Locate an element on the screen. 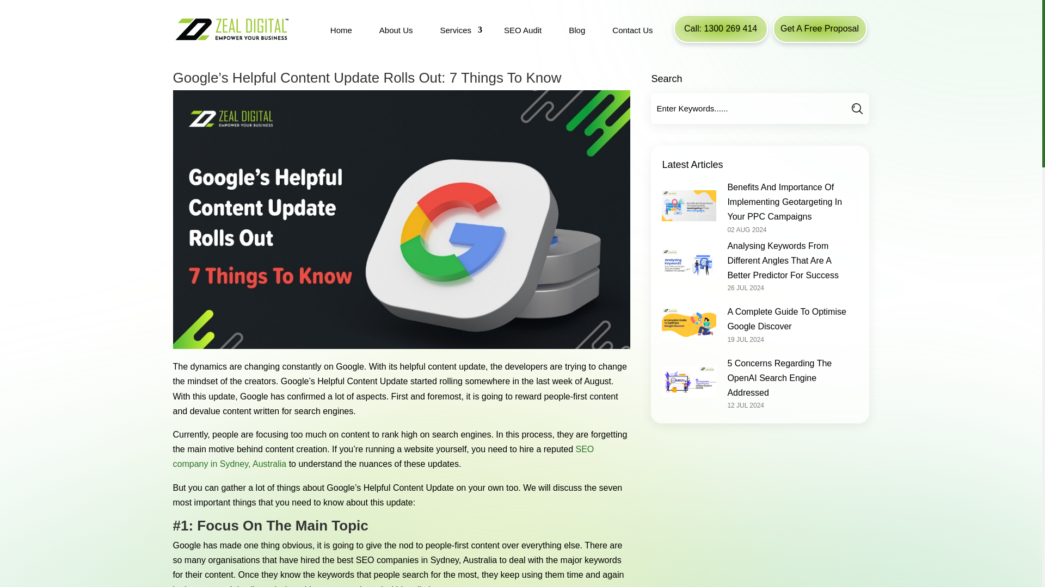 The height and width of the screenshot is (587, 1045). Get A Free Proposal is located at coordinates (820, 28).